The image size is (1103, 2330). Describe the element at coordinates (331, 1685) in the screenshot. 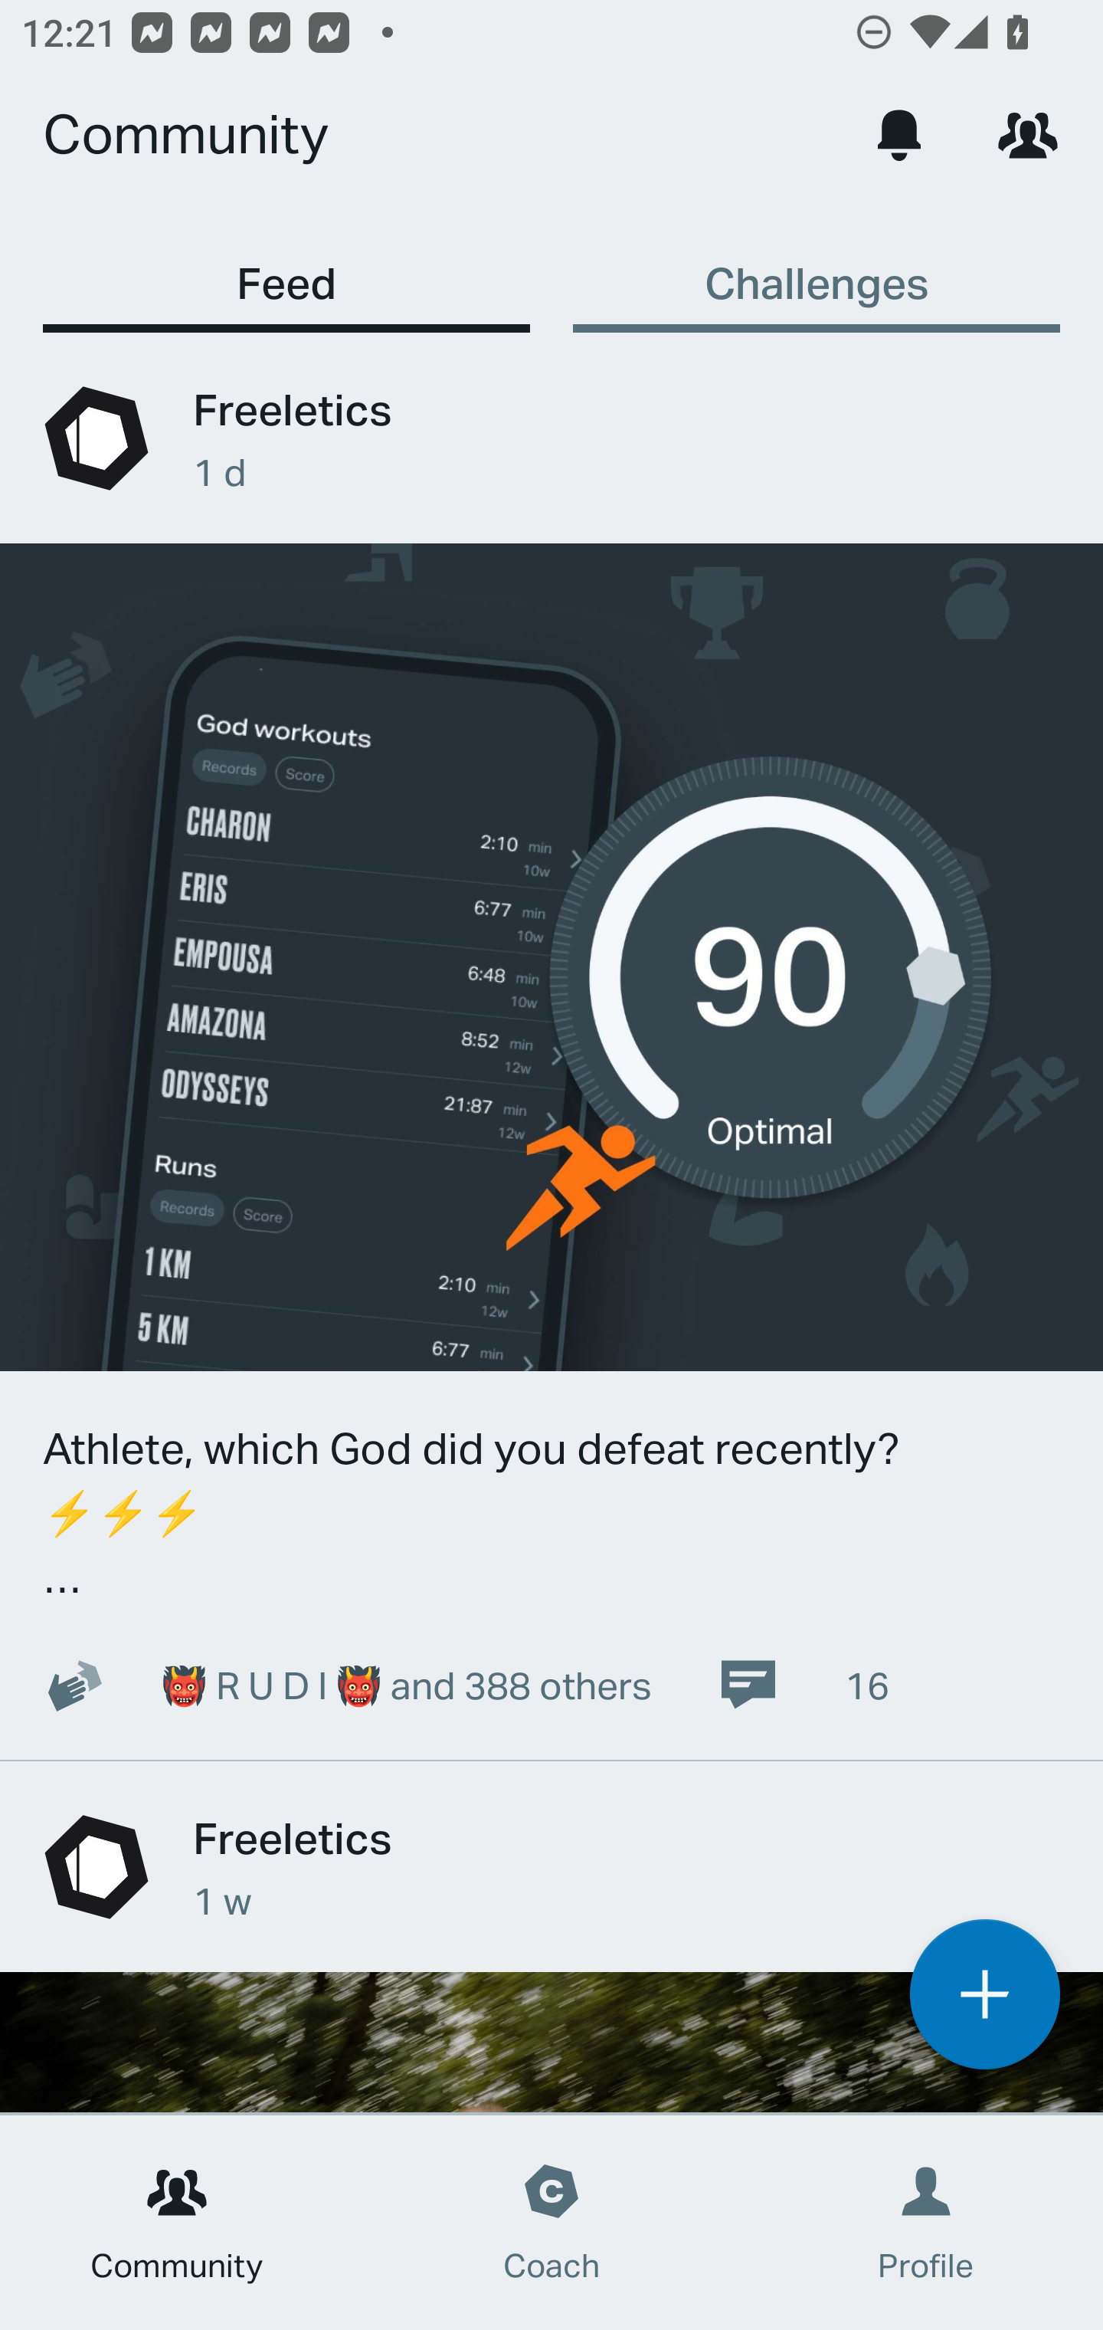

I see `👹 R U D I 👹 and 388 others` at that location.